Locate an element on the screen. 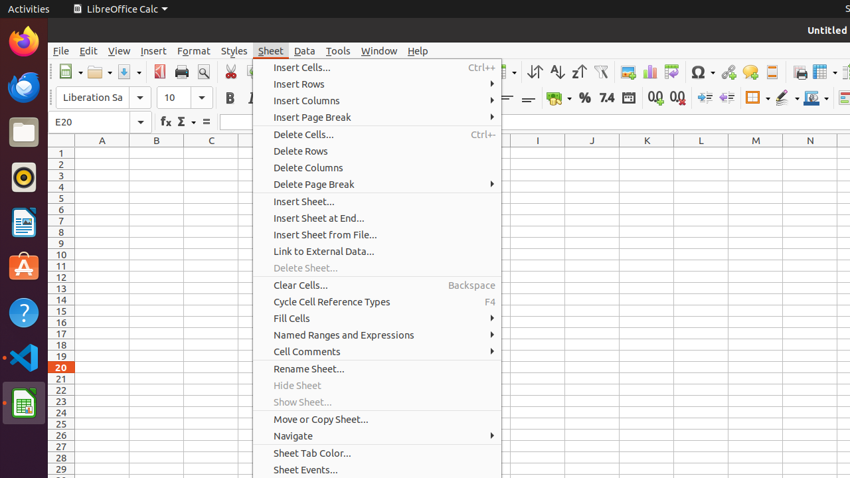 The height and width of the screenshot is (478, 850). Decrease is located at coordinates (726, 98).